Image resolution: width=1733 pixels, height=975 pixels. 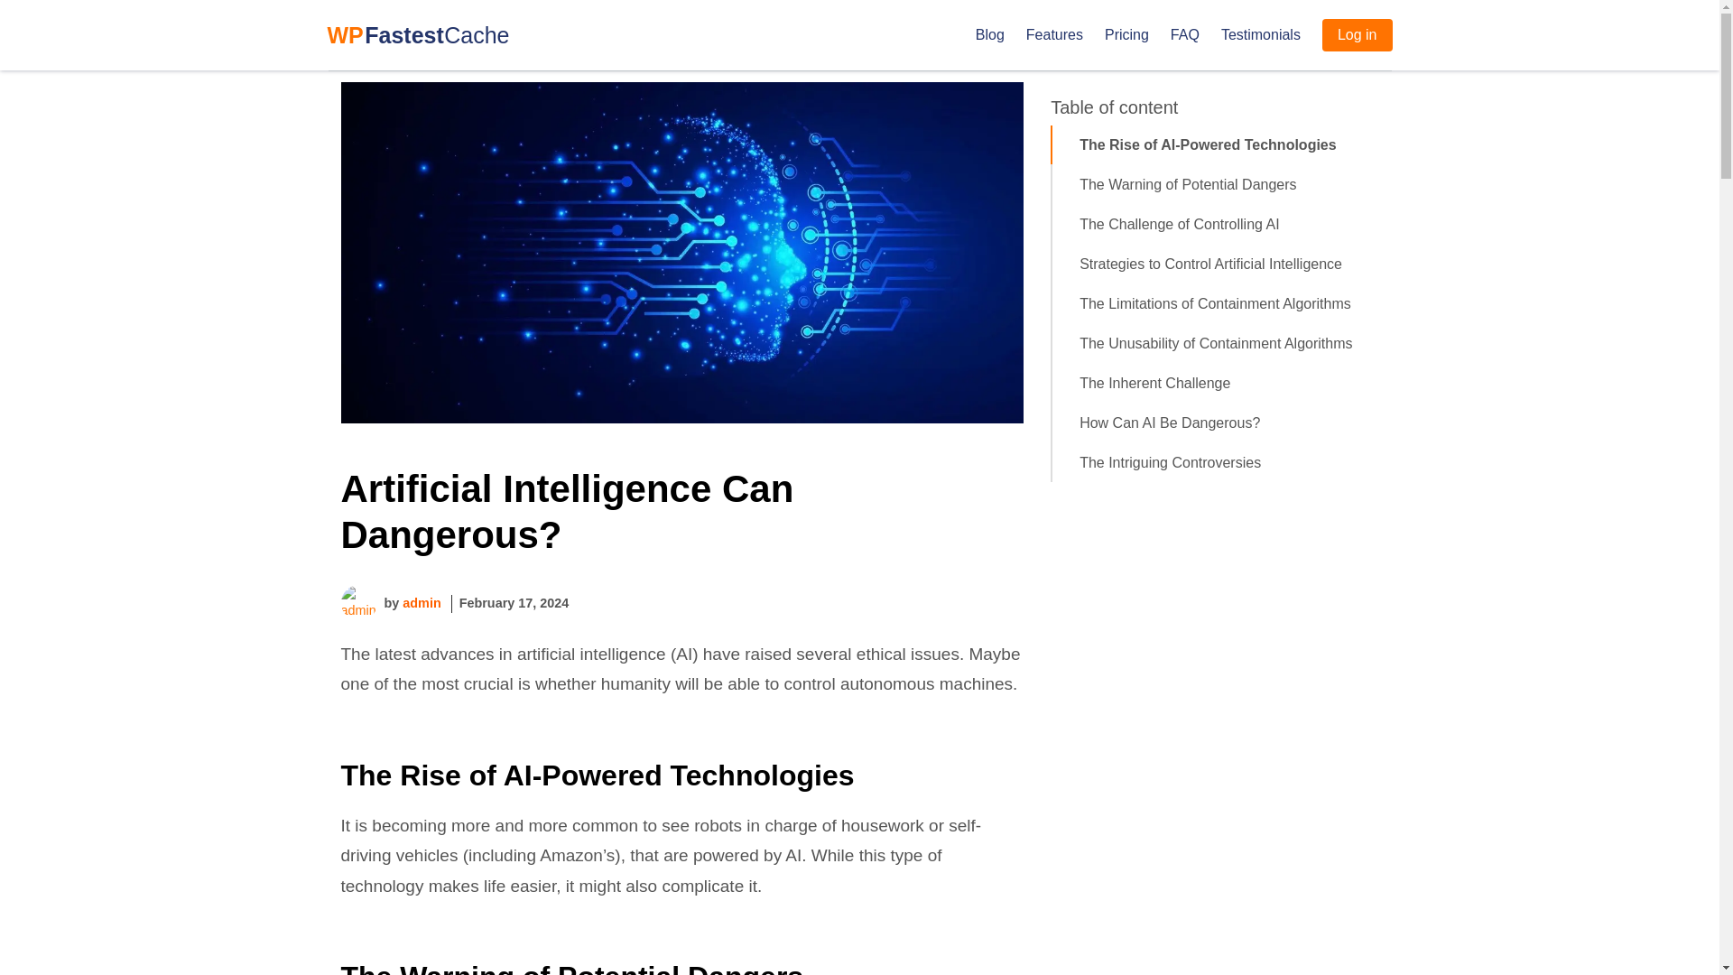 What do you see at coordinates (421, 603) in the screenshot?
I see `admin` at bounding box center [421, 603].